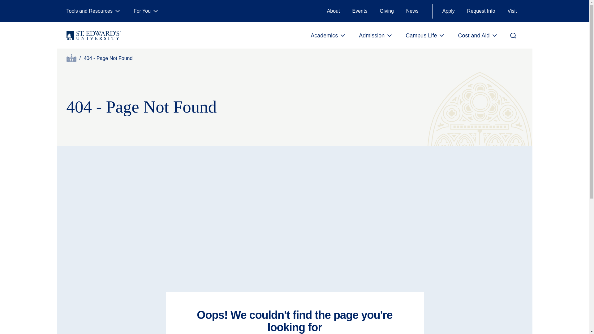 This screenshot has height=334, width=594. Describe the element at coordinates (28, 7) in the screenshot. I see `Skip to main content` at that location.